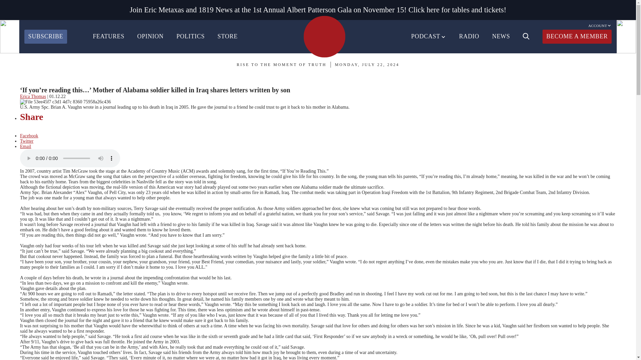 This screenshot has height=360, width=641. Describe the element at coordinates (228, 36) in the screenshot. I see `STORE` at that location.